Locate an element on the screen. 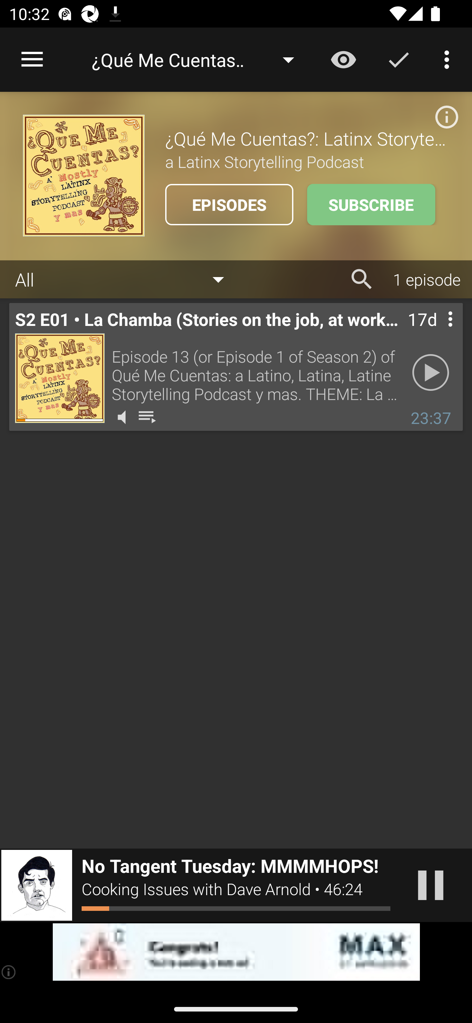  Contextual menu is located at coordinates (436, 332).